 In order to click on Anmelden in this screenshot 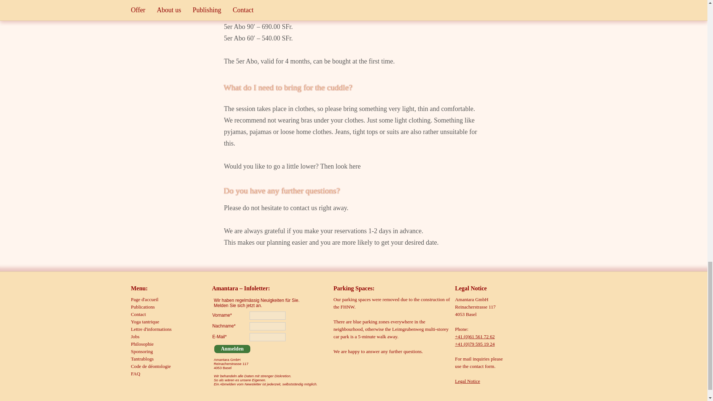, I will do `click(232, 349)`.